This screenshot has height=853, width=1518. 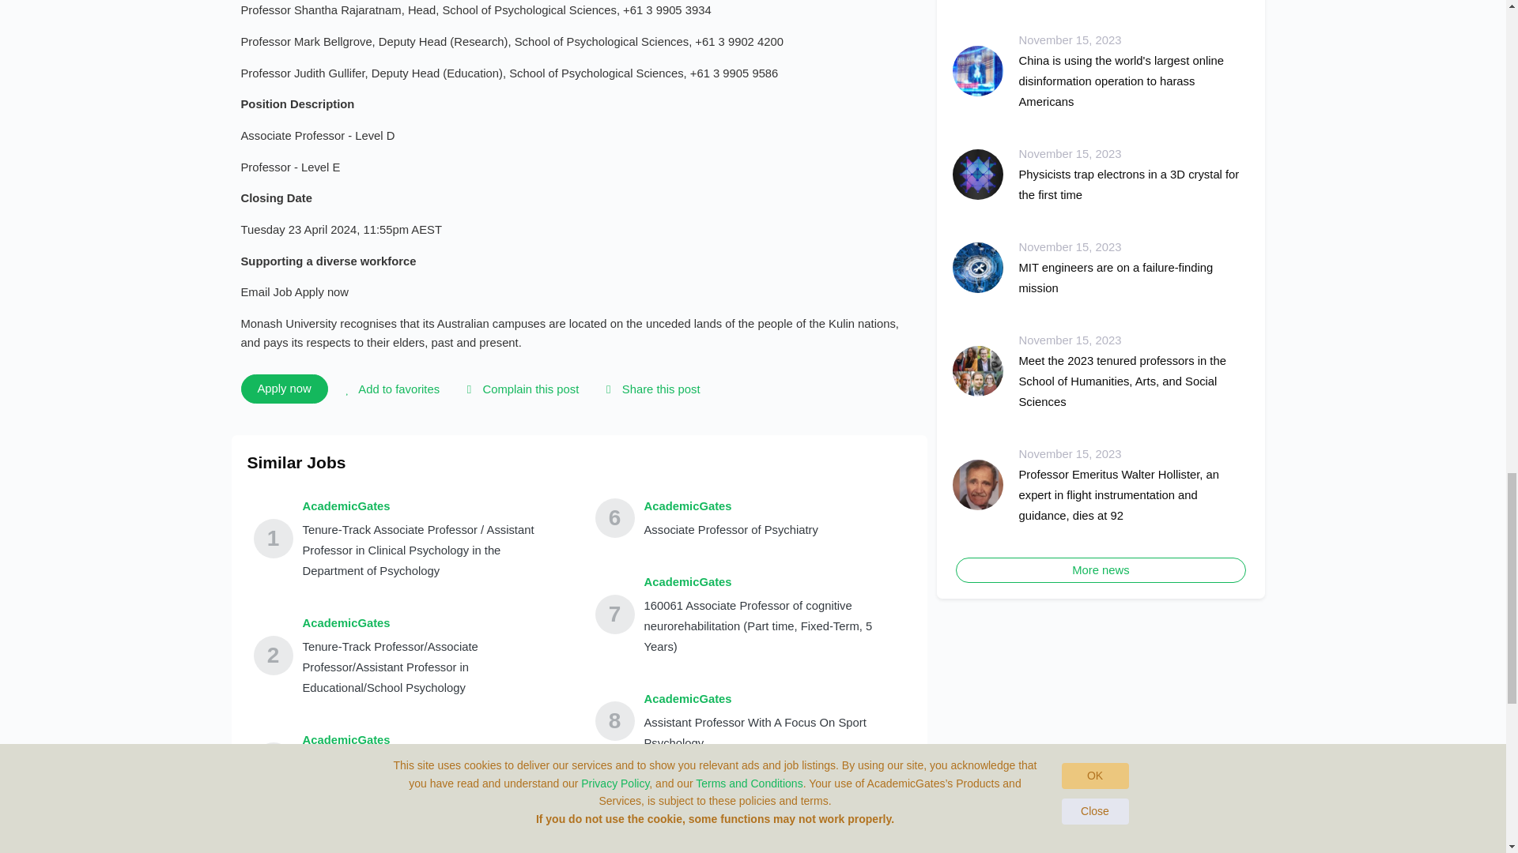 What do you see at coordinates (431, 836) in the screenshot?
I see `AcademicGates` at bounding box center [431, 836].